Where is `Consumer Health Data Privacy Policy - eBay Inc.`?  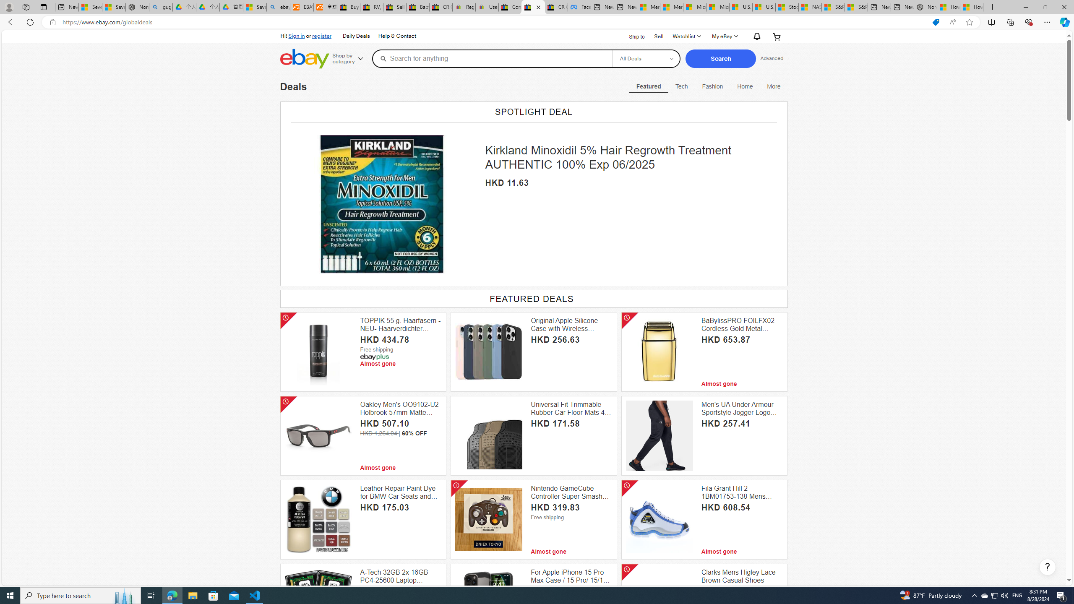 Consumer Health Data Privacy Policy - eBay Inc. is located at coordinates (510, 7).